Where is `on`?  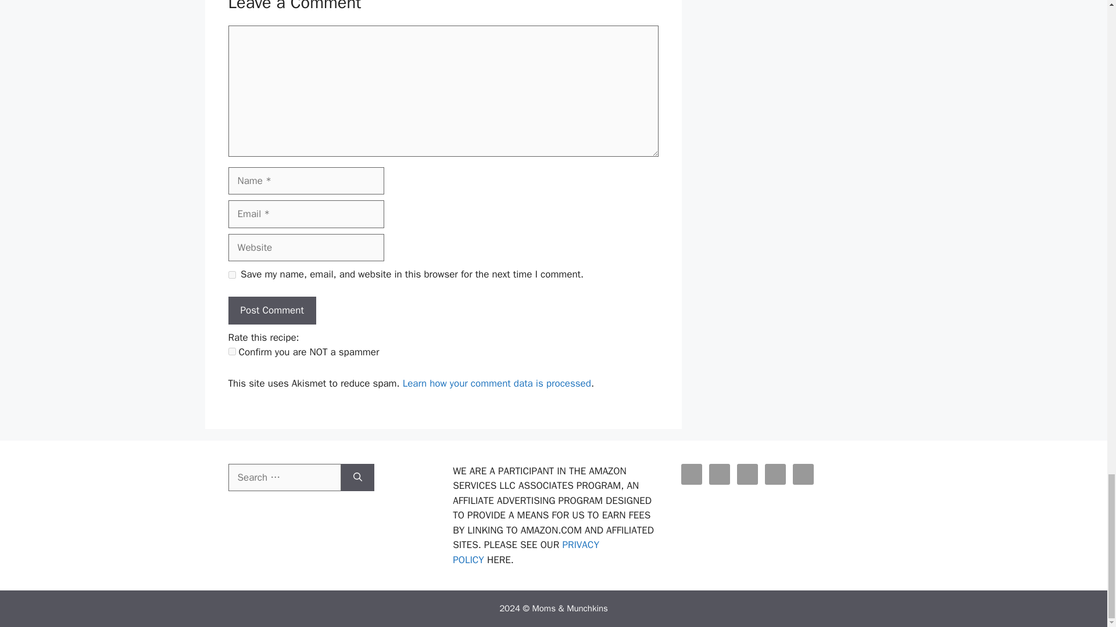 on is located at coordinates (231, 352).